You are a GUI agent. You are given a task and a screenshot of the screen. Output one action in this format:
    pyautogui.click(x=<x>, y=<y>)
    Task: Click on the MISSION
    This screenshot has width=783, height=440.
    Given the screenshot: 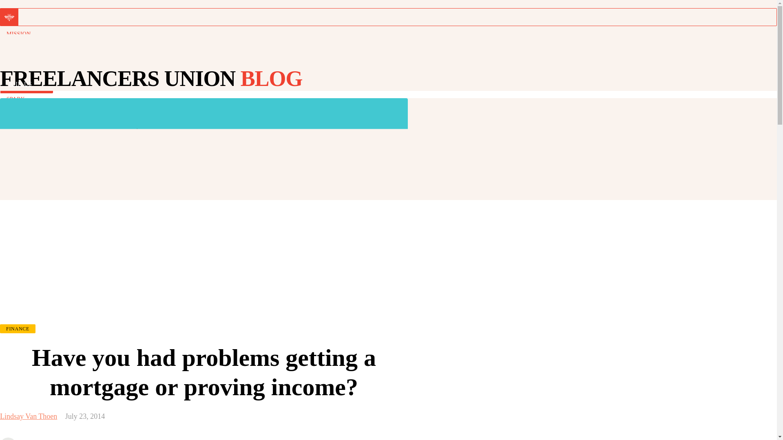 What is the action you would take?
    pyautogui.click(x=385, y=34)
    